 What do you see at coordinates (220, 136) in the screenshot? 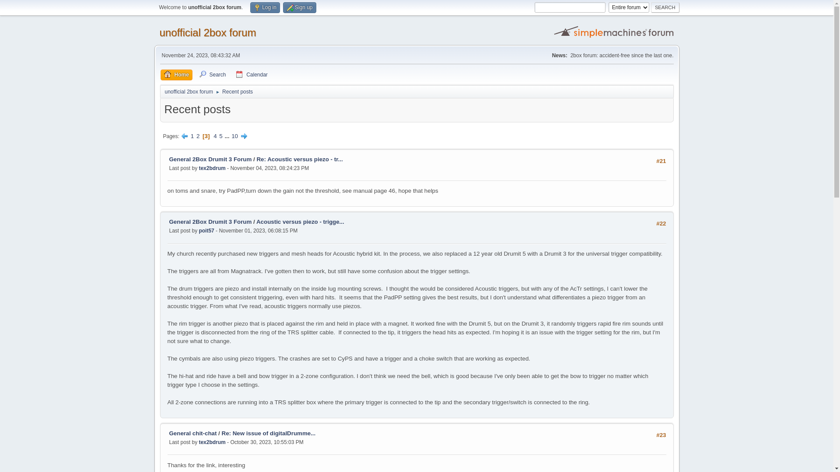
I see `5` at bounding box center [220, 136].